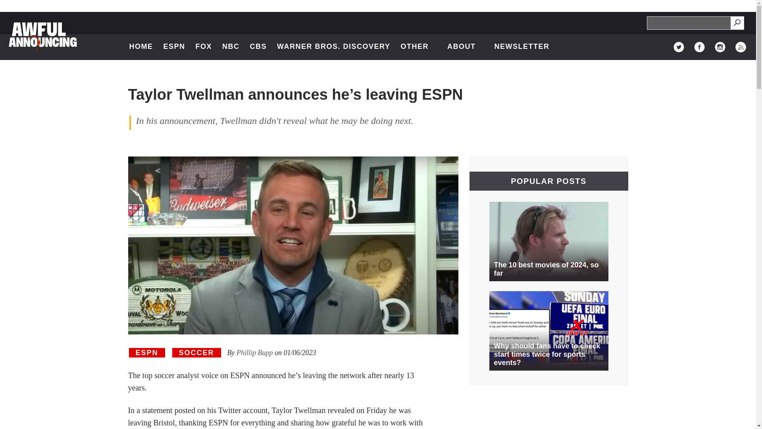 This screenshot has height=429, width=762. Describe the element at coordinates (466, 47) in the screenshot. I see `Link to Instagram` at that location.